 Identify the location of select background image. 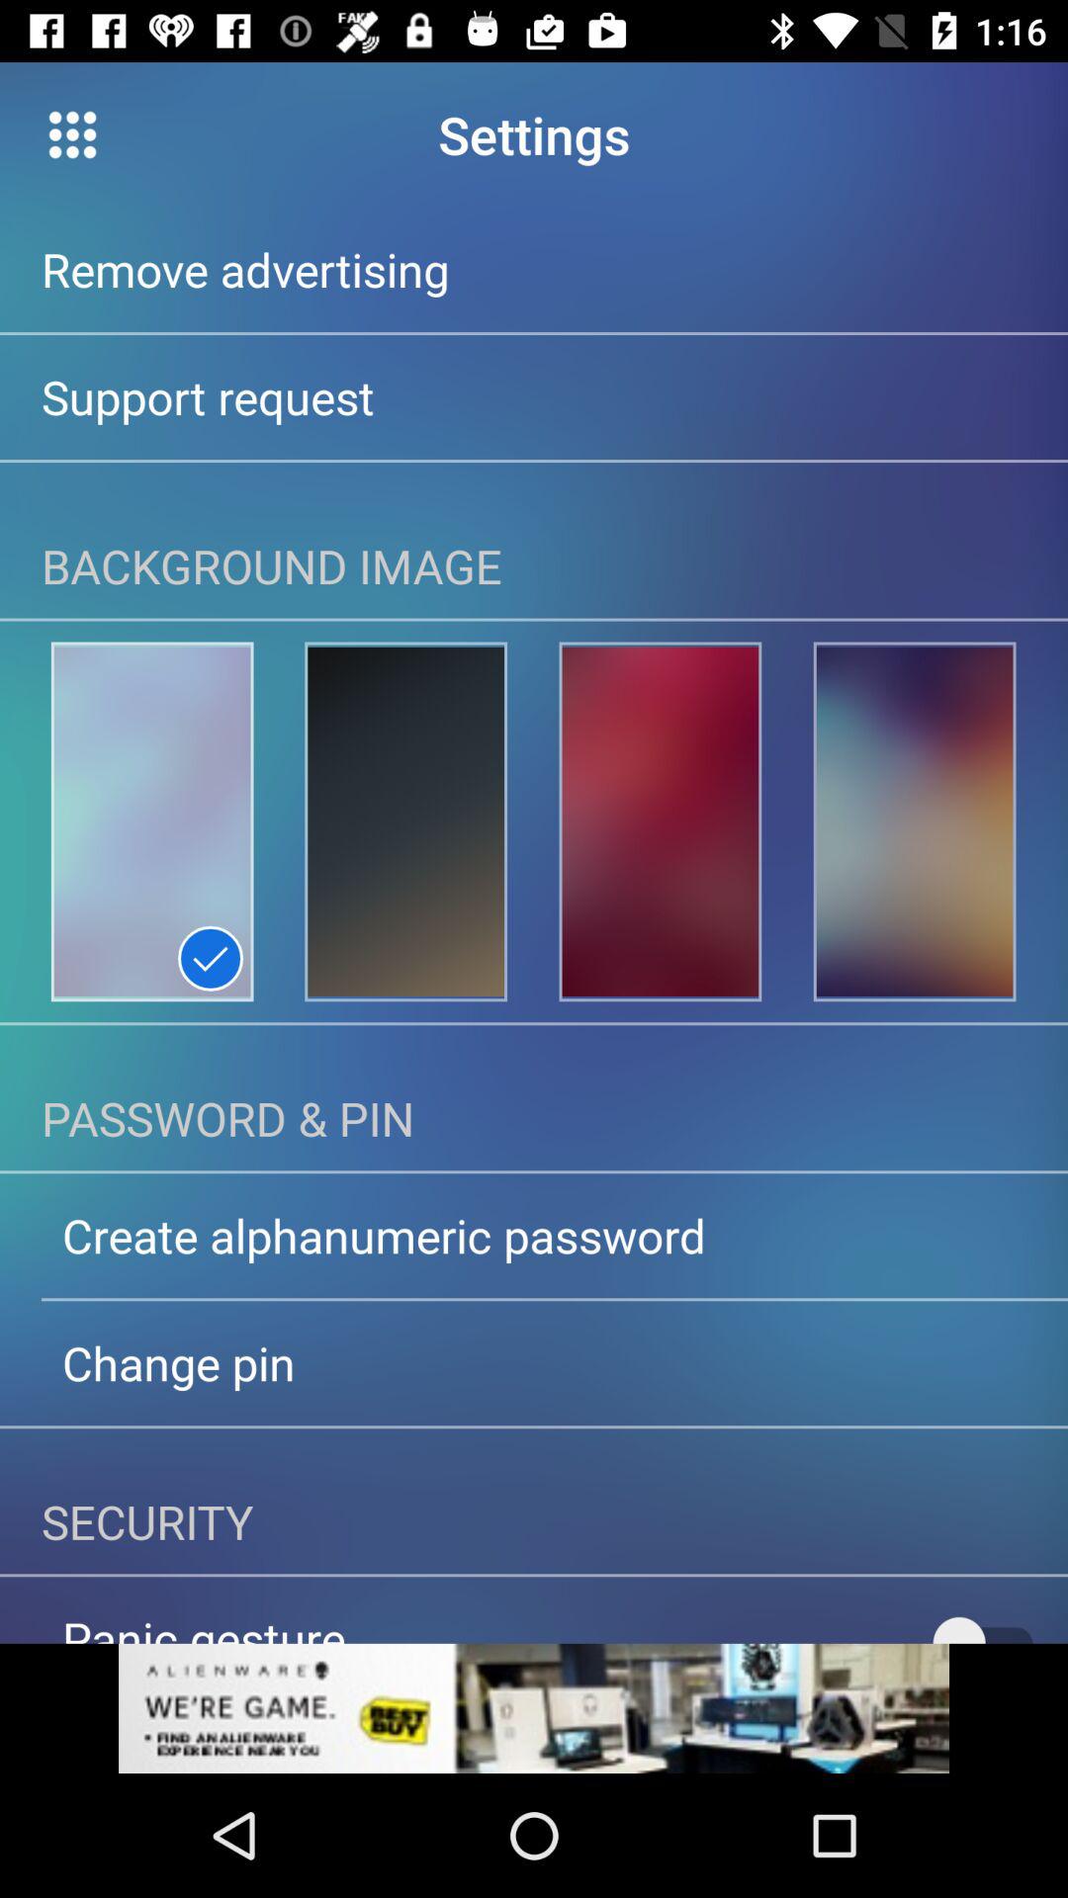
(152, 821).